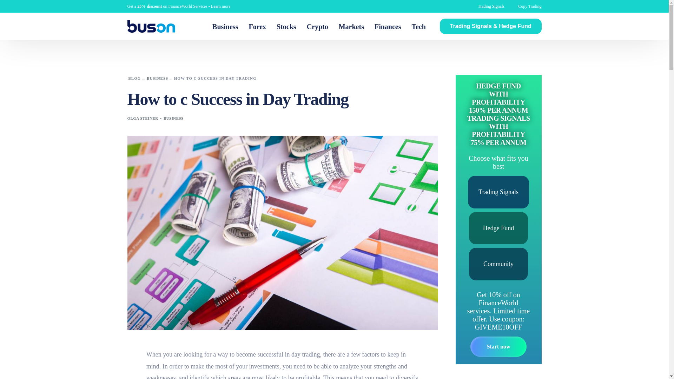  What do you see at coordinates (498, 264) in the screenshot?
I see `Community` at bounding box center [498, 264].